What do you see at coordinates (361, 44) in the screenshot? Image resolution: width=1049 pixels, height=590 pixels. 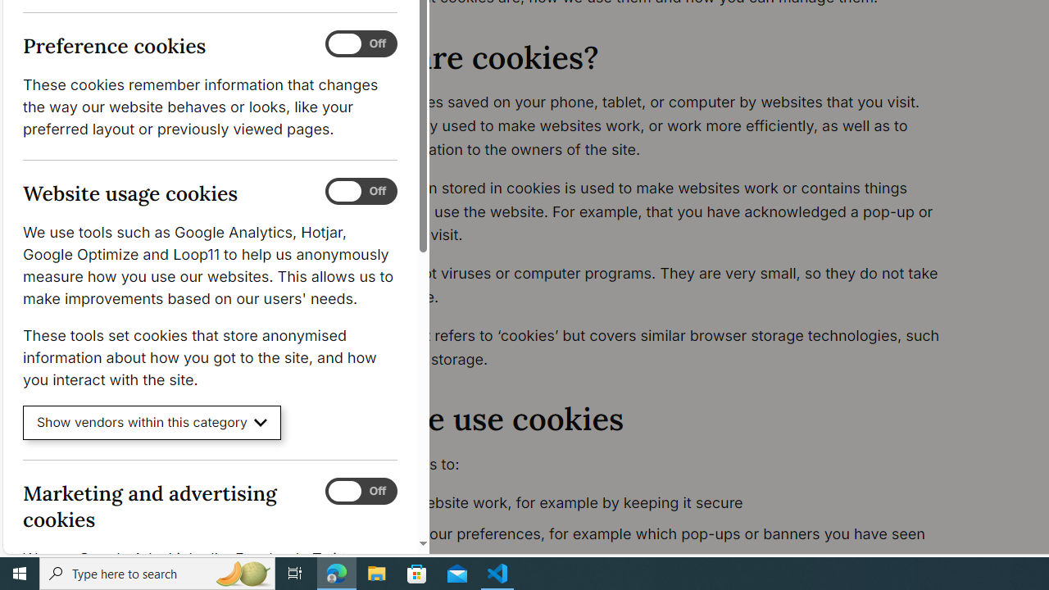 I see `Preference cookies` at bounding box center [361, 44].